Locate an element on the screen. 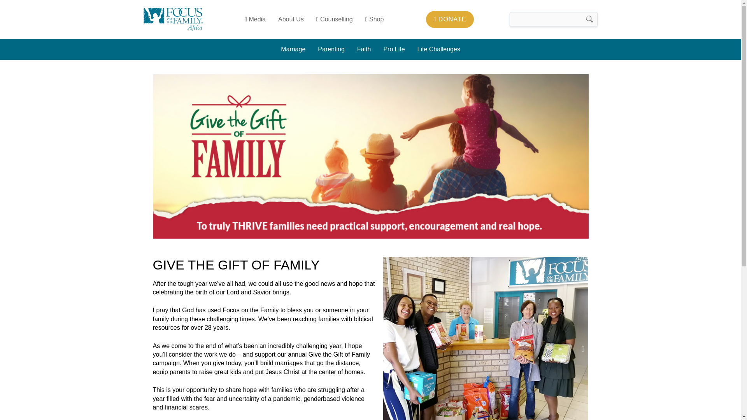 This screenshot has width=747, height=420. Counselling is located at coordinates (335, 19).